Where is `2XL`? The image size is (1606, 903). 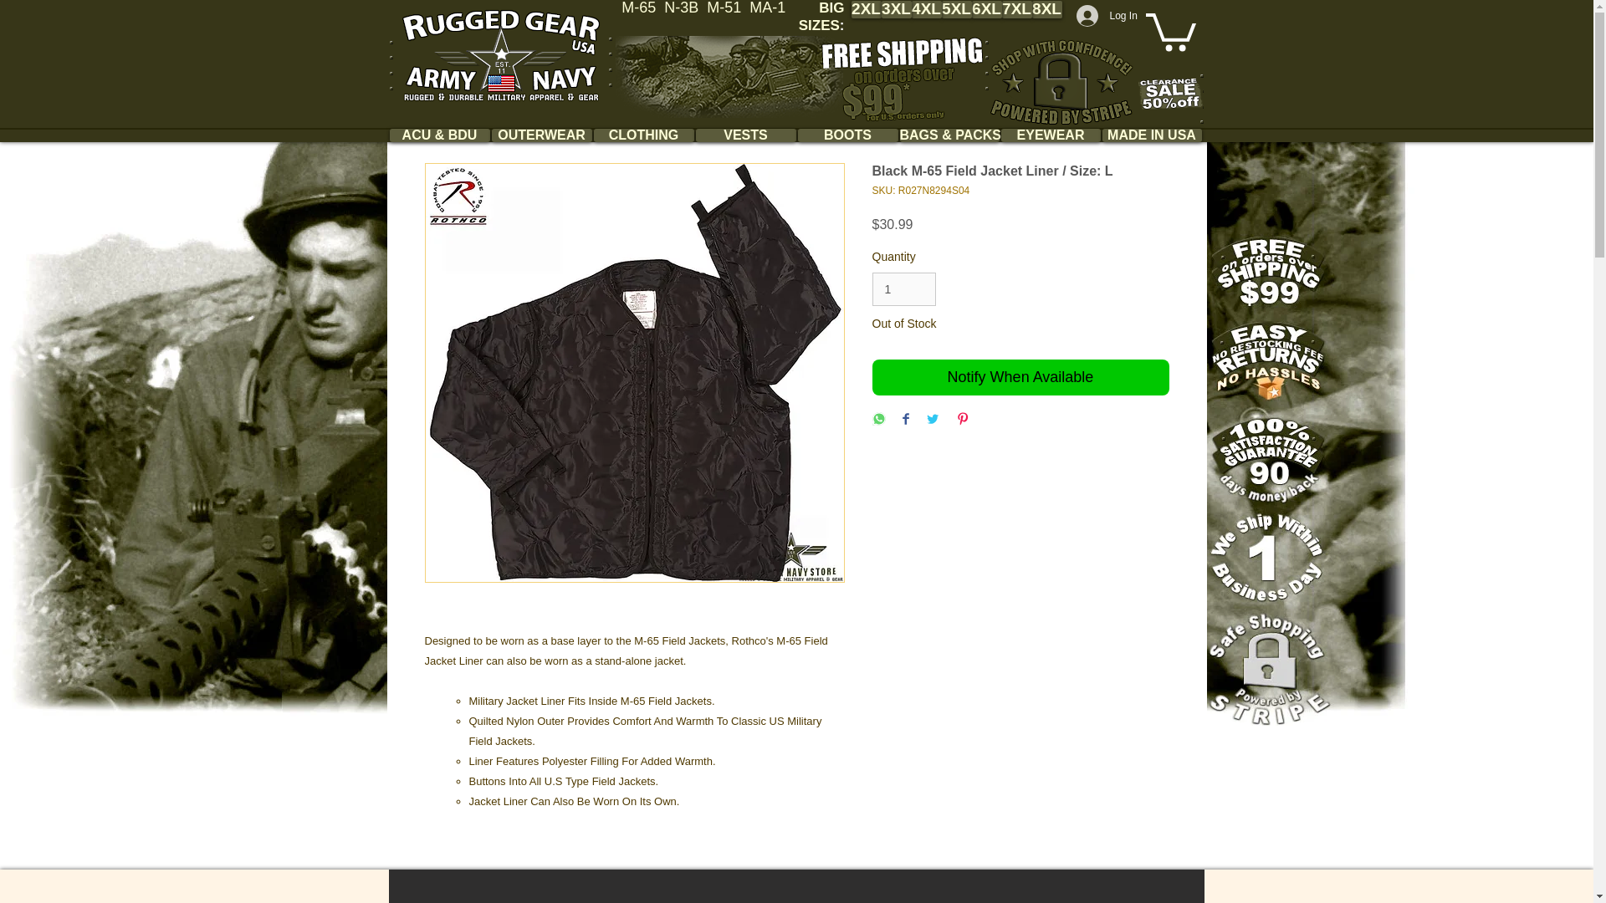
2XL is located at coordinates (867, 9).